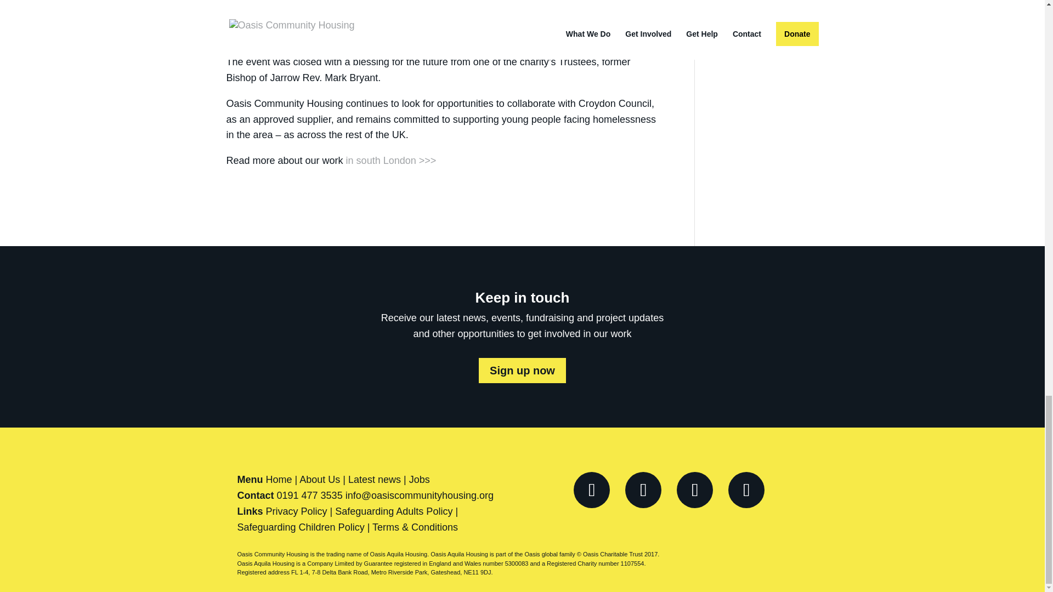 This screenshot has height=592, width=1053. Describe the element at coordinates (643, 489) in the screenshot. I see `Follow on Twitter` at that location.